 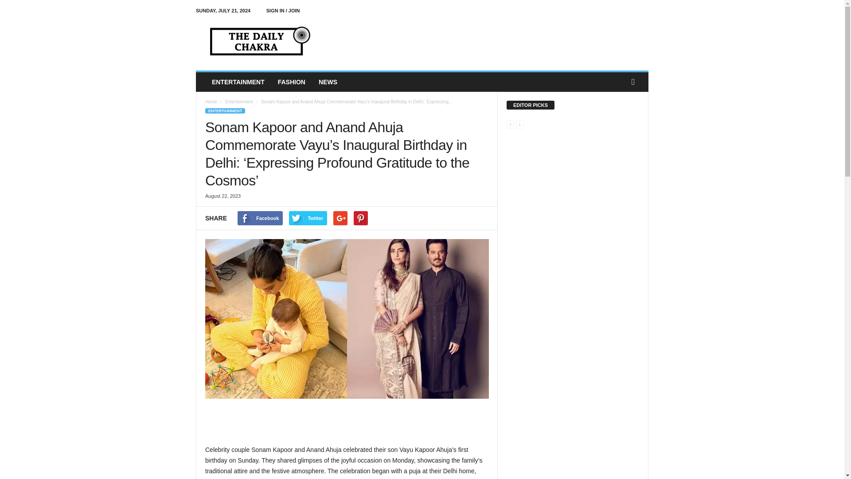 I want to click on Twitter, so click(x=308, y=218).